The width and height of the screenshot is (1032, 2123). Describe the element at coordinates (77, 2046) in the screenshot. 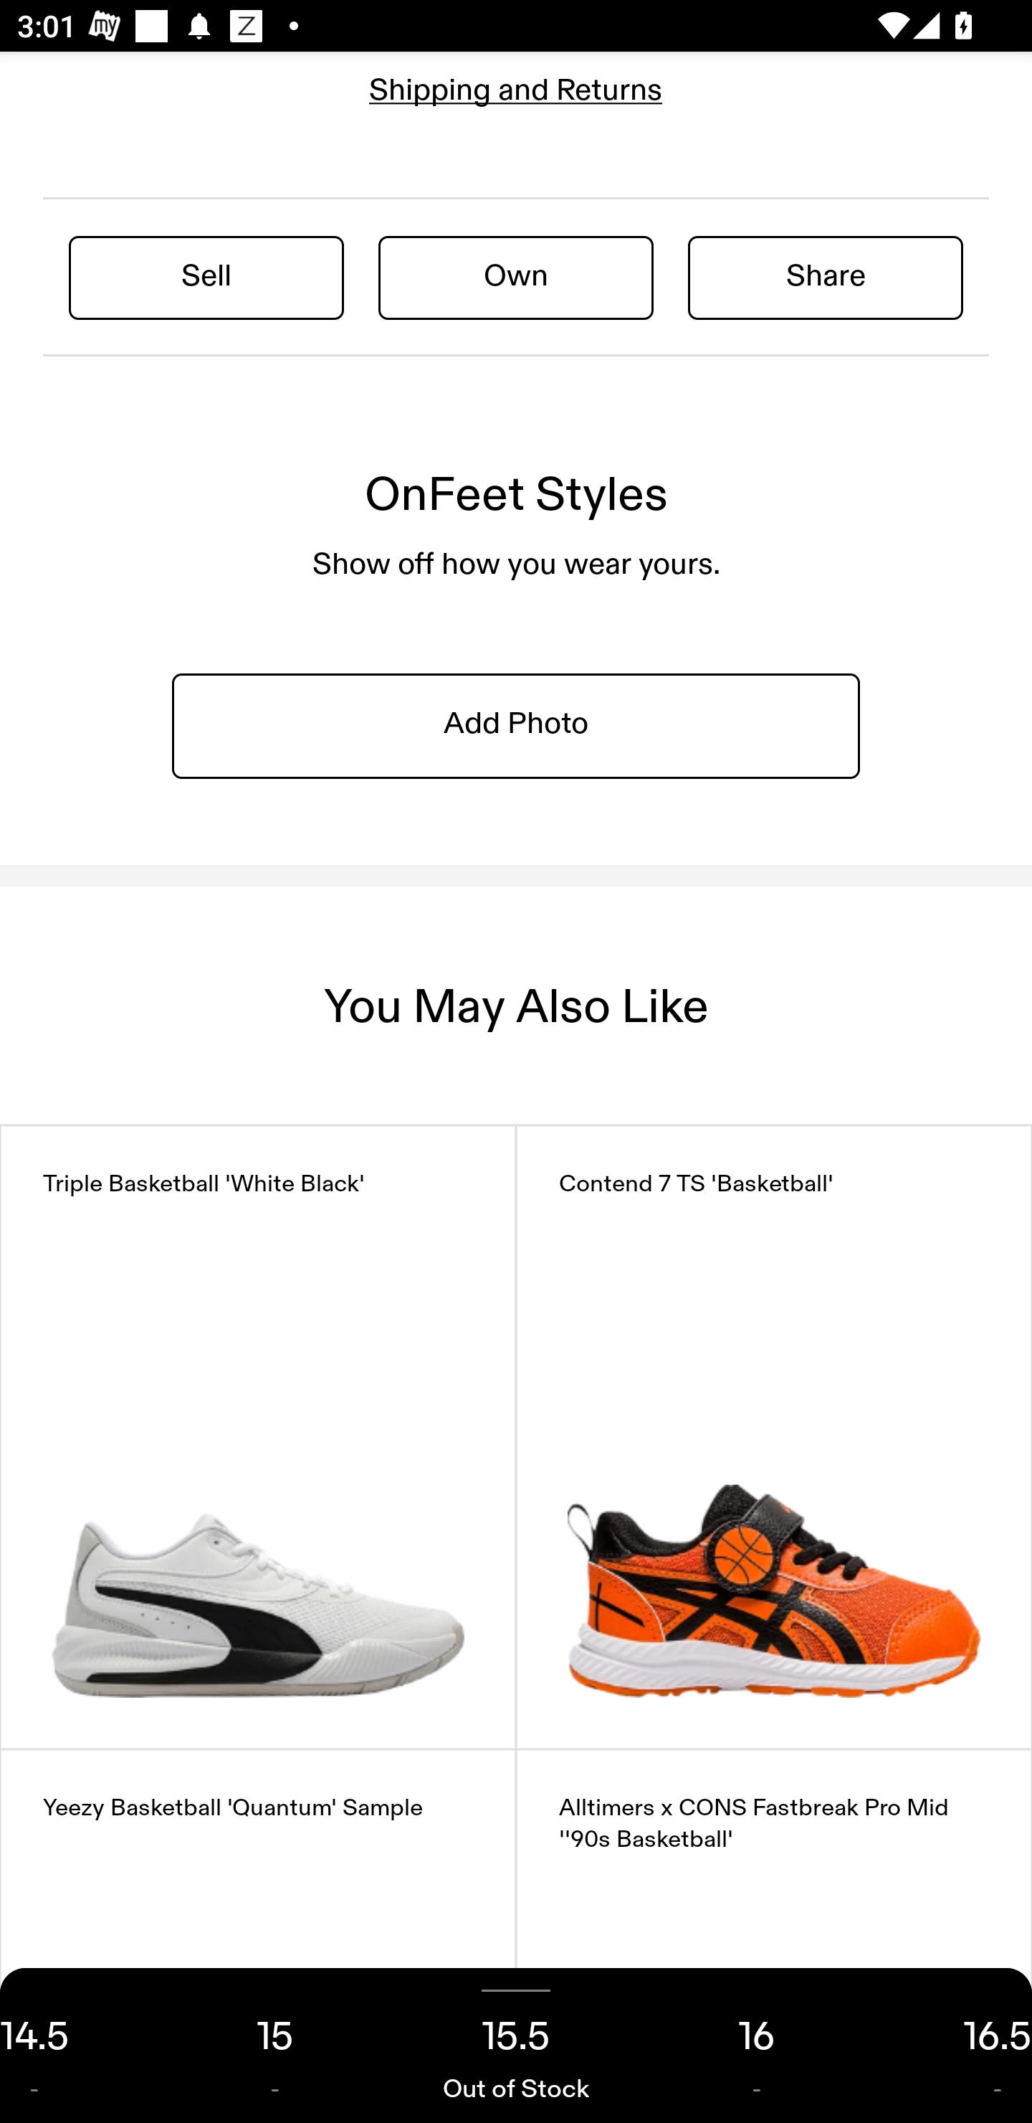

I see `14.5 -` at that location.